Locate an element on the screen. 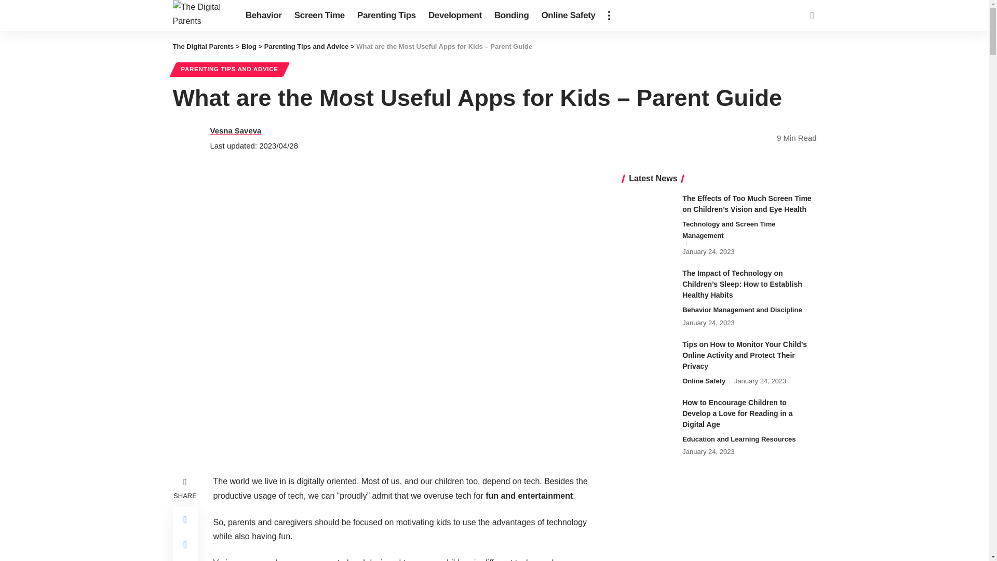 The width and height of the screenshot is (997, 561). Parenting Tips is located at coordinates (386, 16).